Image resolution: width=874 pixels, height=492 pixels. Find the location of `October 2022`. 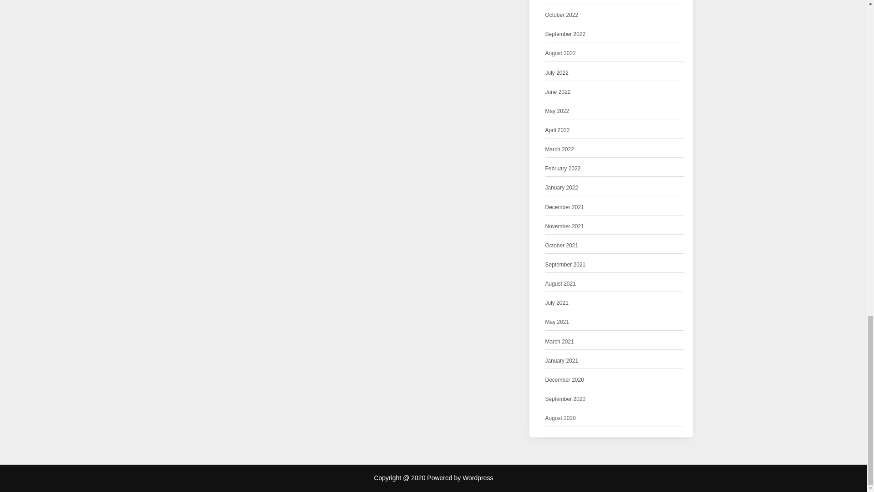

October 2022 is located at coordinates (562, 15).